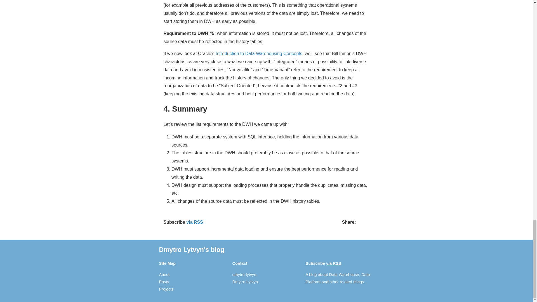  I want to click on About, so click(164, 275).